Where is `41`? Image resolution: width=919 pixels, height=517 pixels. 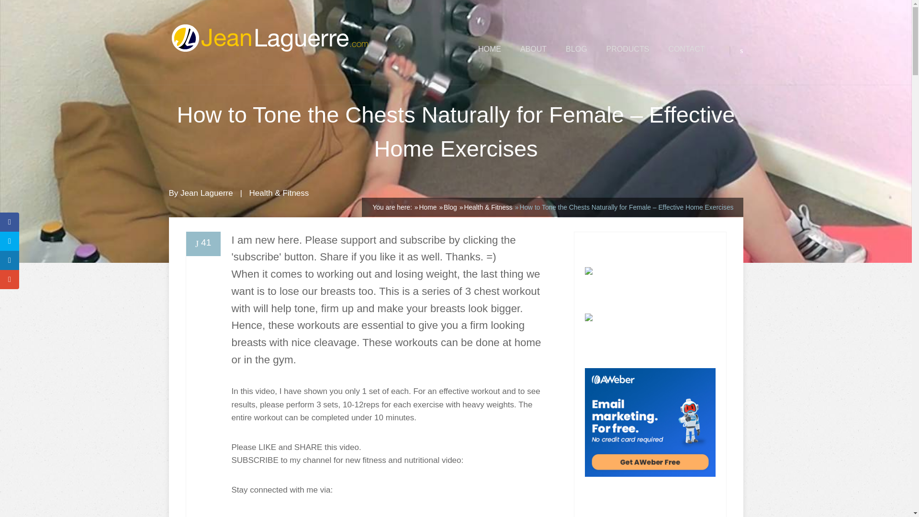
41 is located at coordinates (203, 243).